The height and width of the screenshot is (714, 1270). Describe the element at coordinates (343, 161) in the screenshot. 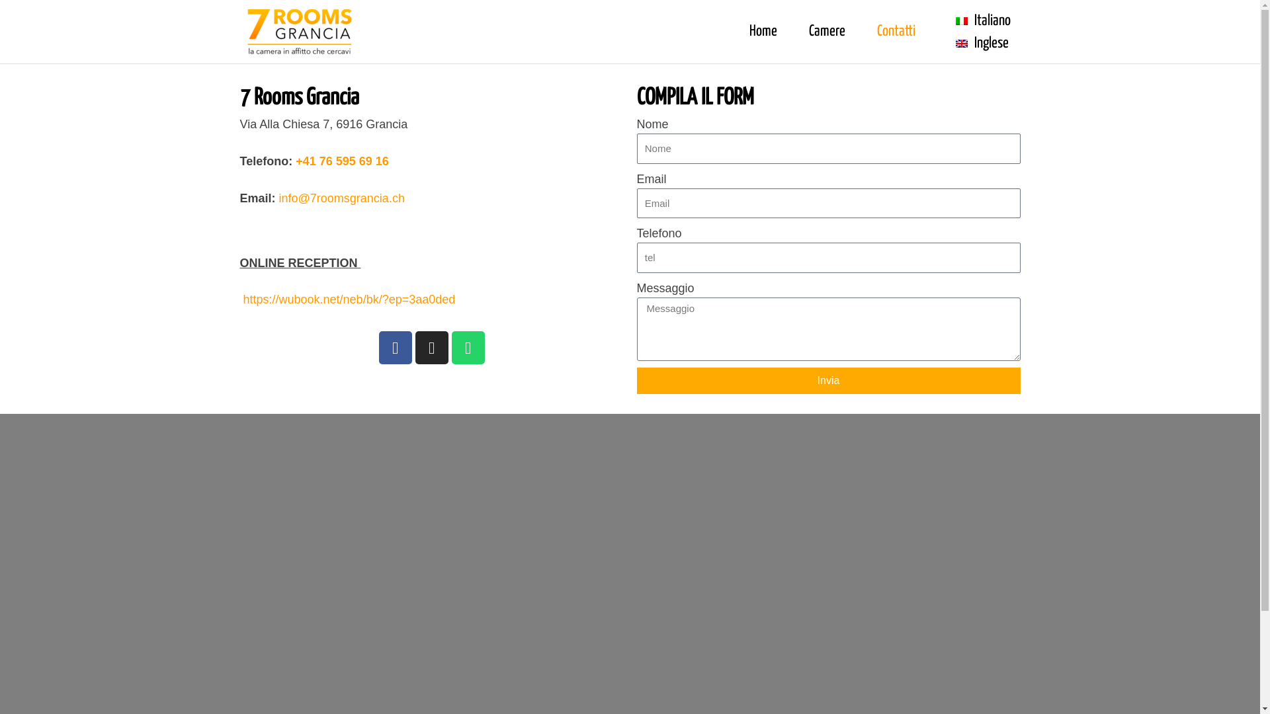

I see `+41 76 595 69 16` at that location.